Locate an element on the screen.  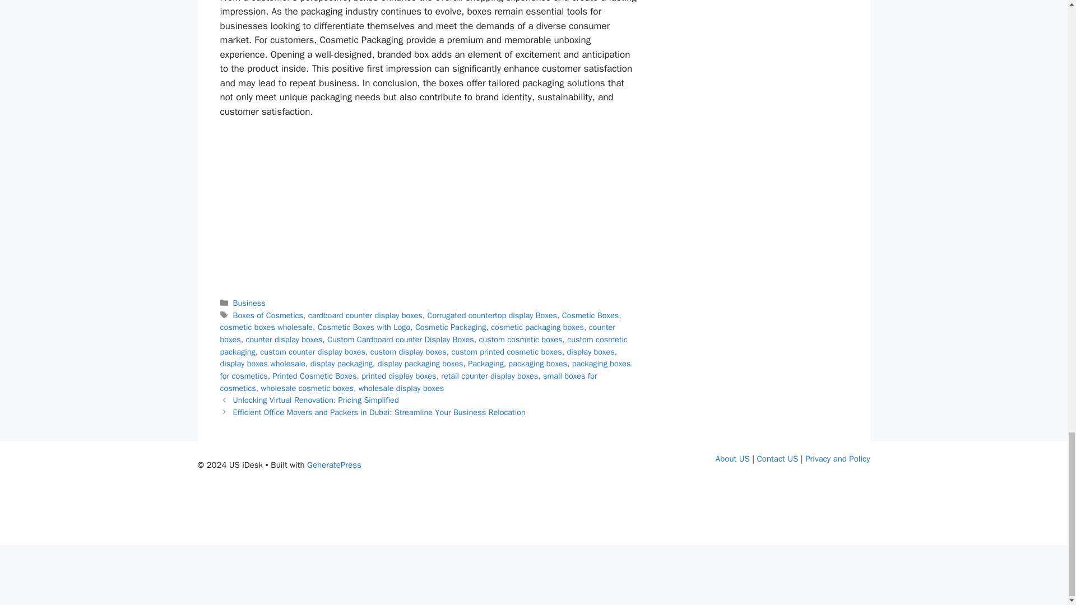
Custom Cardboard counter Display Boxes is located at coordinates (400, 339).